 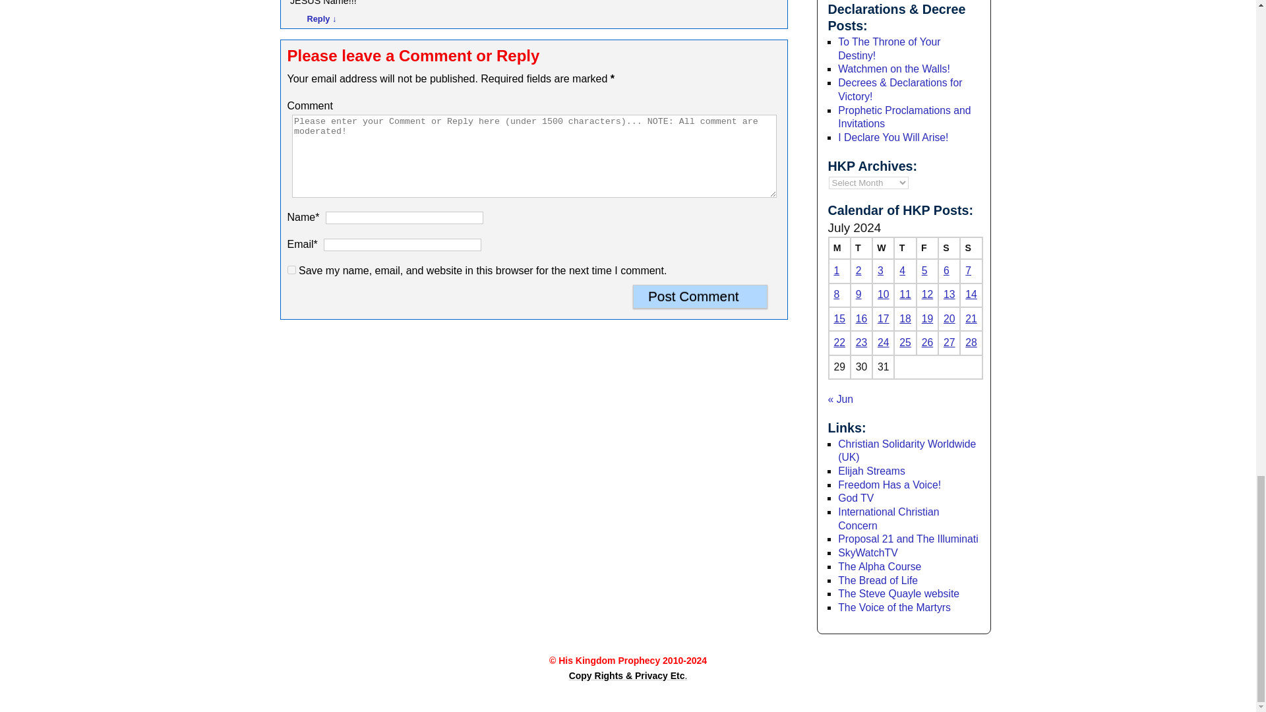 What do you see at coordinates (861, 248) in the screenshot?
I see `Tuesday` at bounding box center [861, 248].